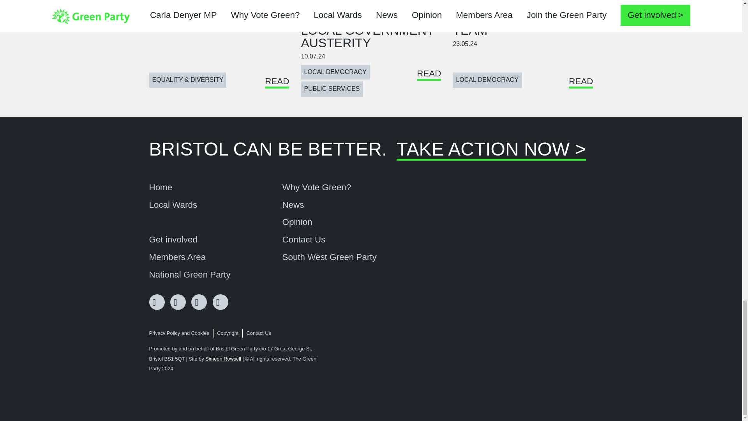 Image resolution: width=748 pixels, height=421 pixels. I want to click on Green Party Logo, so click(564, 373).